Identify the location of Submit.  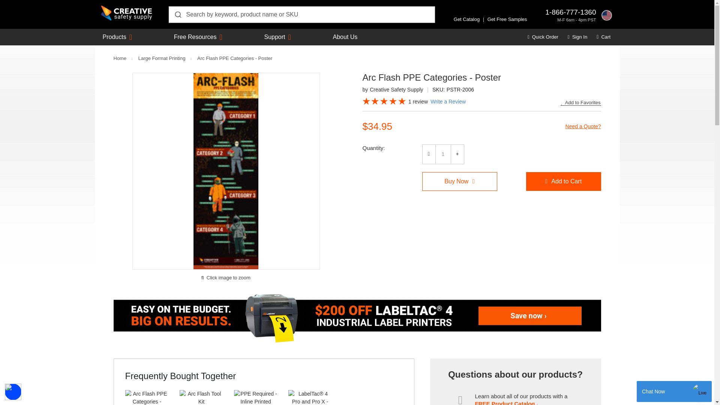
(177, 14).